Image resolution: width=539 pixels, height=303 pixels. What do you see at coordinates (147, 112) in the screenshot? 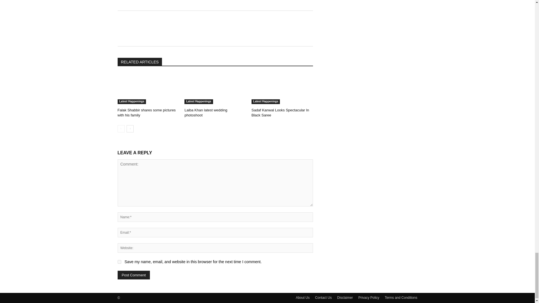
I see `Falak Shabbir shares some pictures with his family` at bounding box center [147, 112].